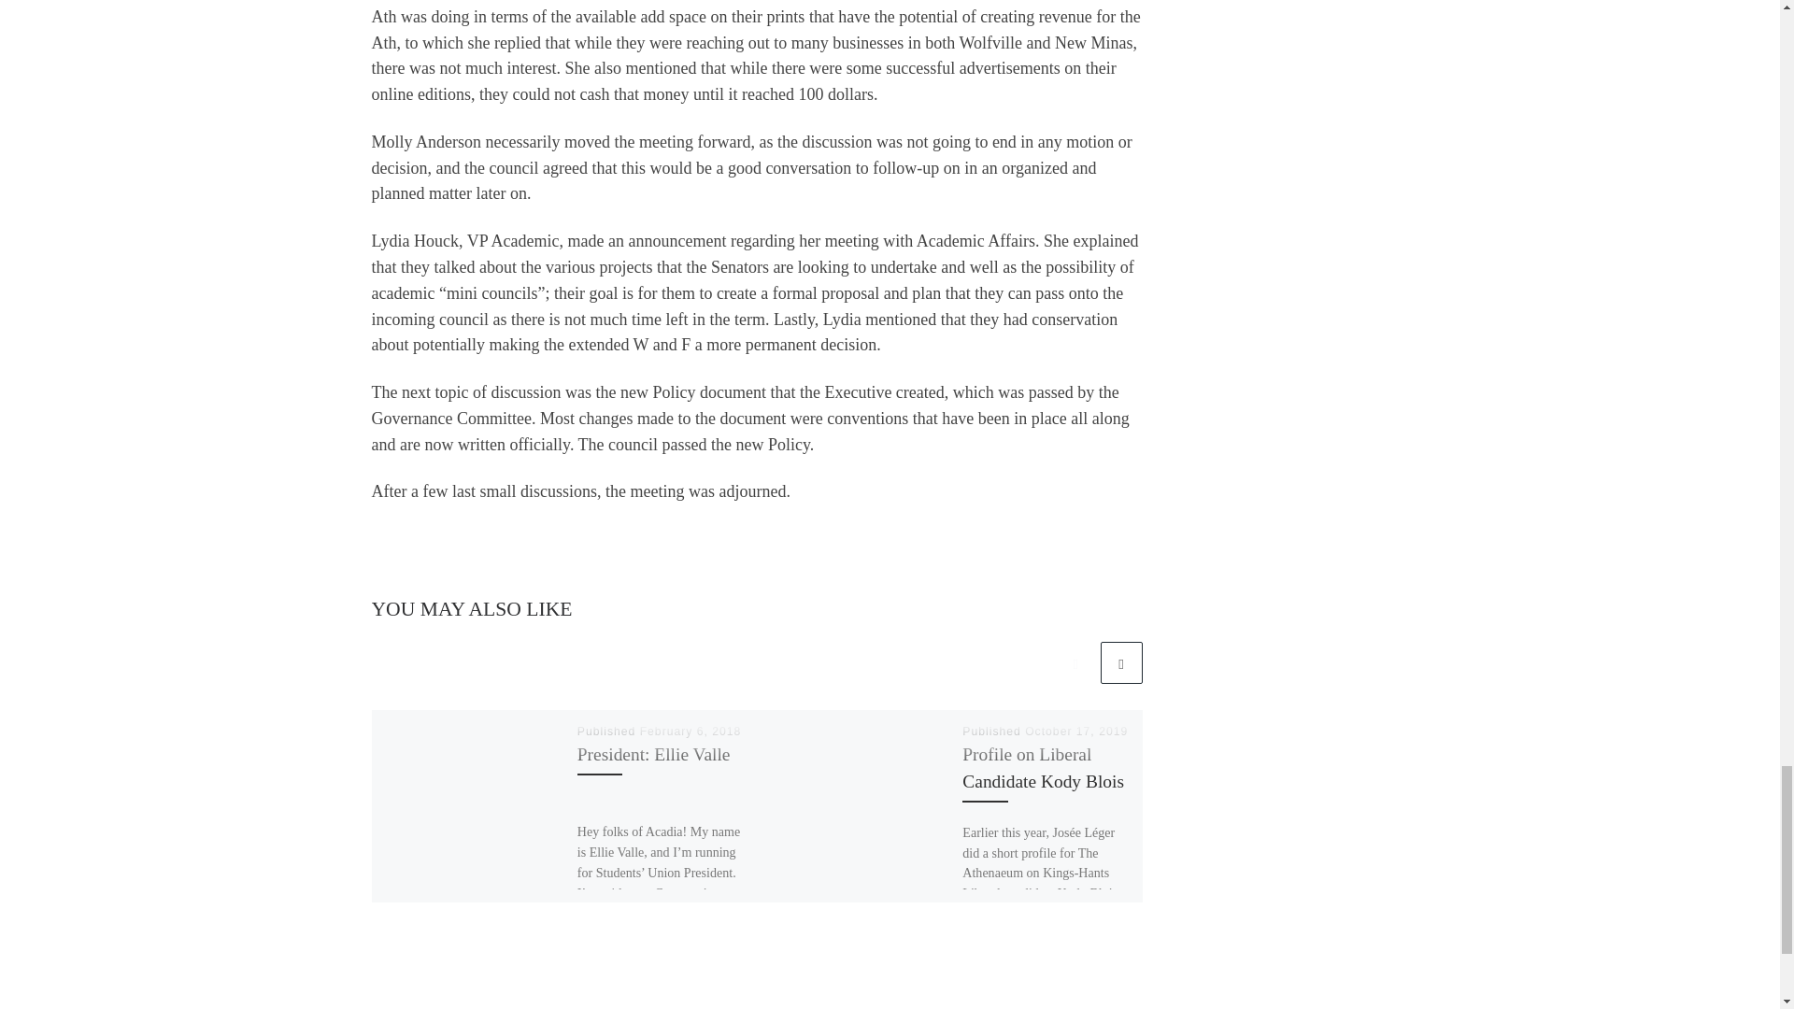 The image size is (1794, 1009). What do you see at coordinates (1121, 662) in the screenshot?
I see `Next related articles` at bounding box center [1121, 662].